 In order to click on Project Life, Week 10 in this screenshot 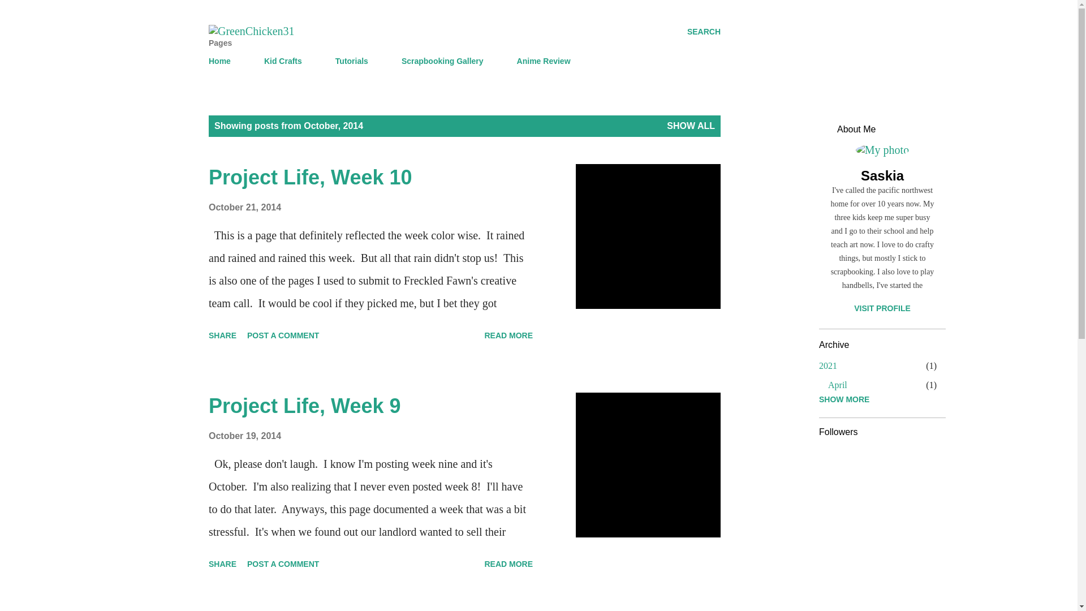, I will do `click(508, 335)`.